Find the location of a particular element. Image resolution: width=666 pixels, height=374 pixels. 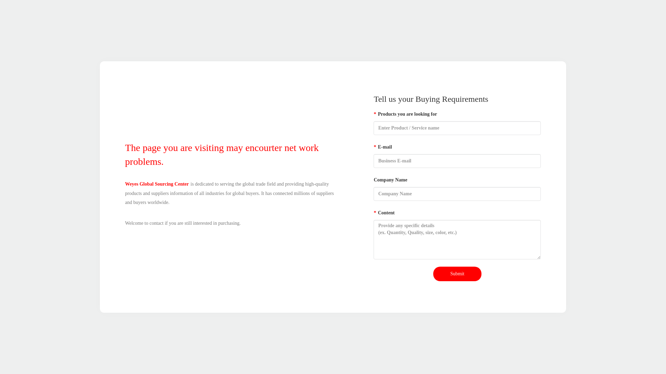

Submit is located at coordinates (457, 274).